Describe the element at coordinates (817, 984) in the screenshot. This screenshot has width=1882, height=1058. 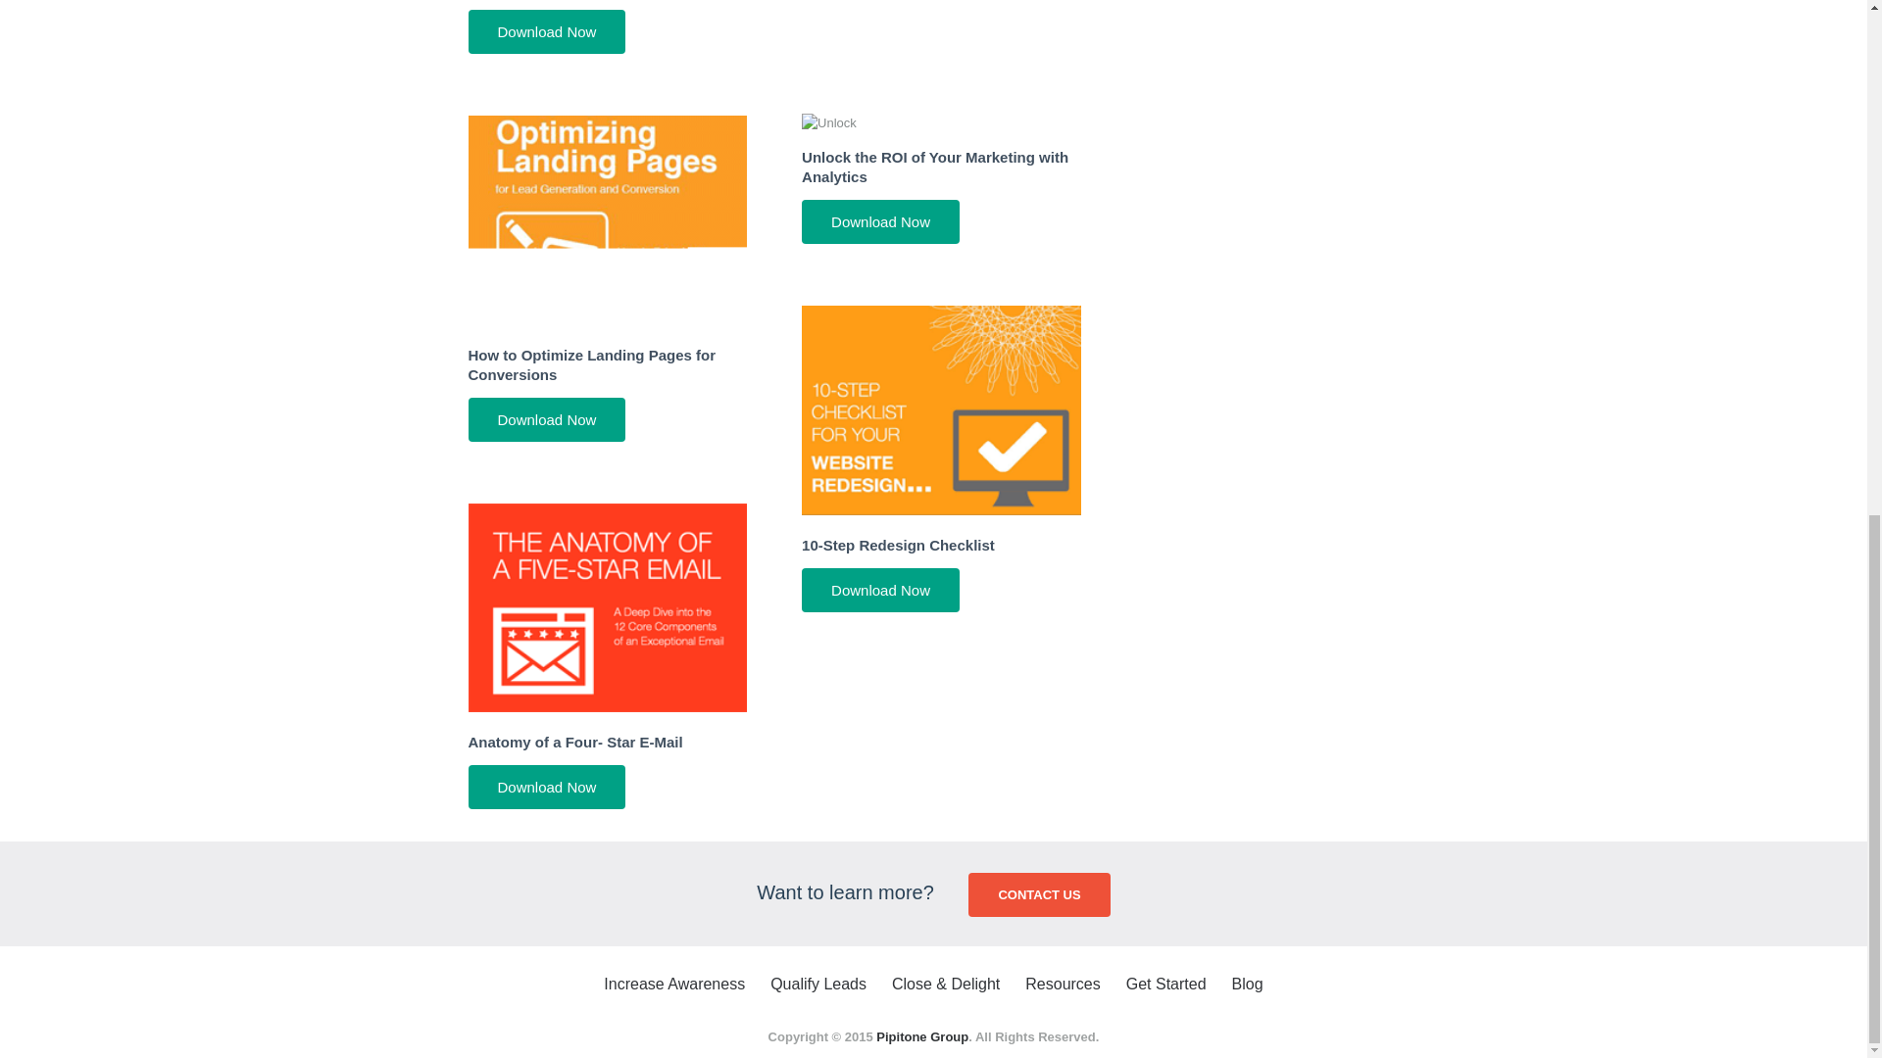
I see `Qualify Leads` at that location.